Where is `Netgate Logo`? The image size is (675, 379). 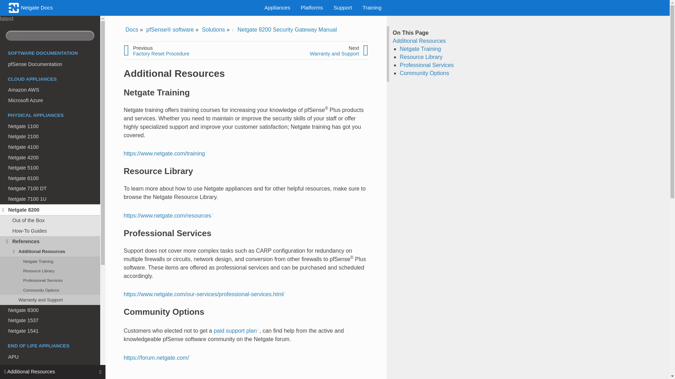
Netgate Logo is located at coordinates (14, 8).